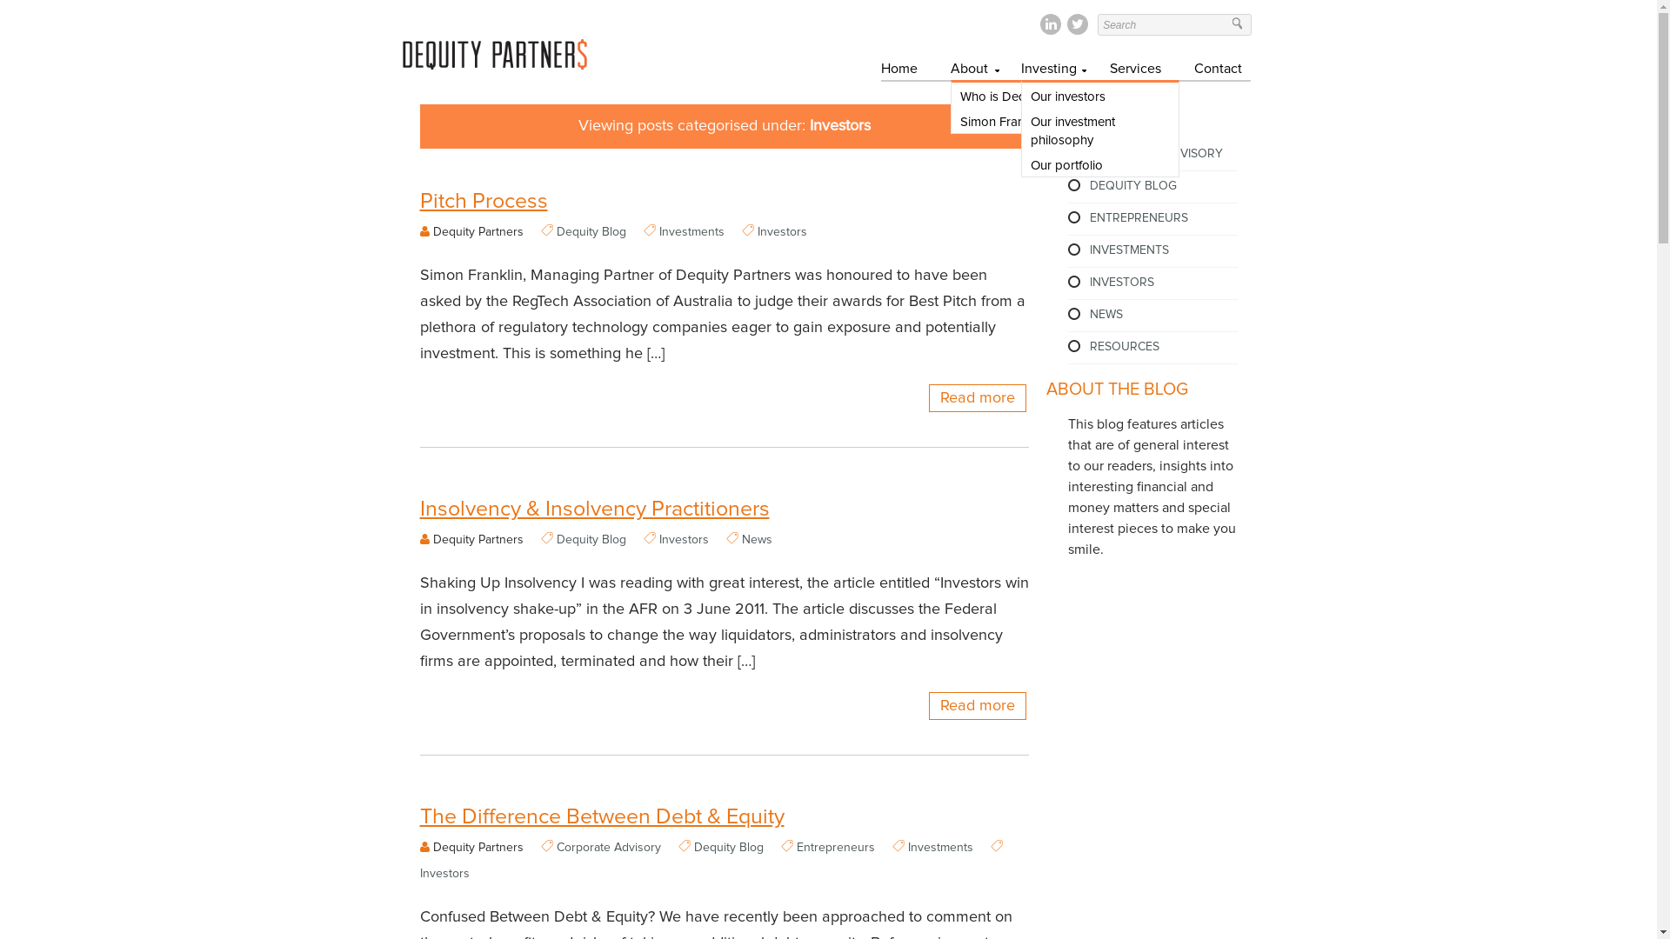 This screenshot has height=939, width=1670. I want to click on Entrepreneurs, so click(836, 848).